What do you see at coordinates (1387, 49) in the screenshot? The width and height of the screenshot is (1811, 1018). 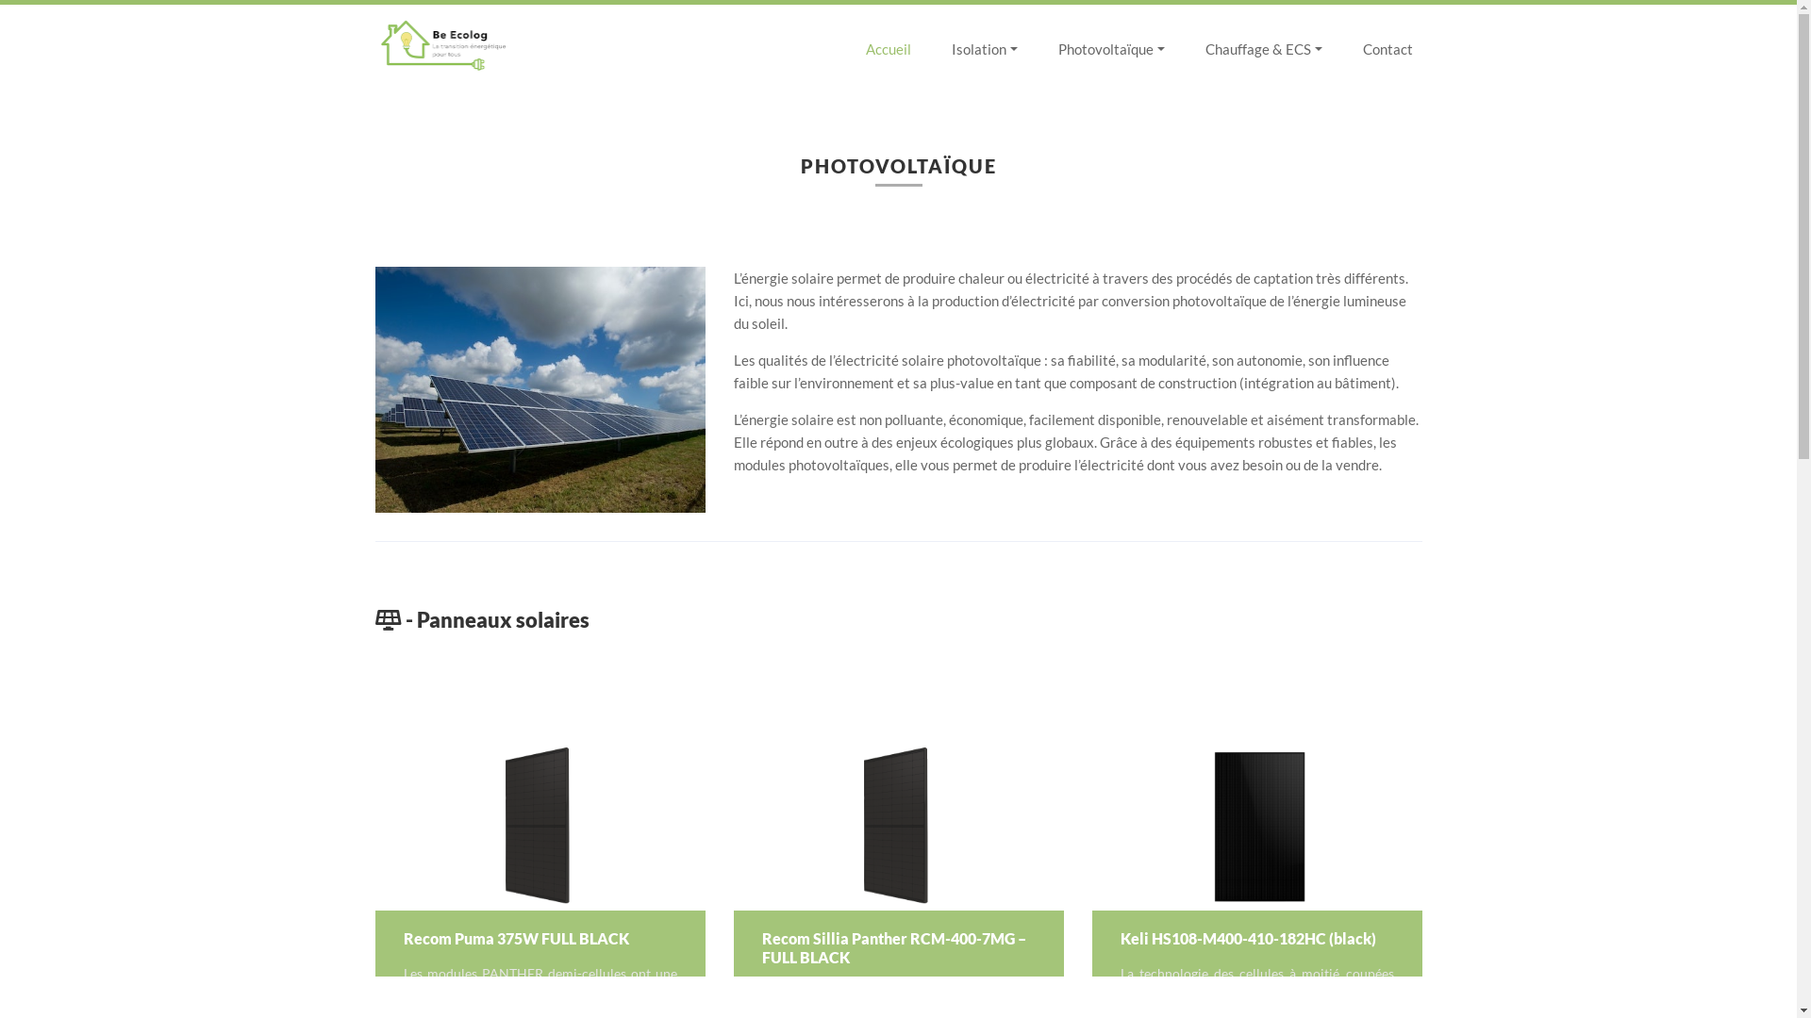 I see `Contact` at bounding box center [1387, 49].